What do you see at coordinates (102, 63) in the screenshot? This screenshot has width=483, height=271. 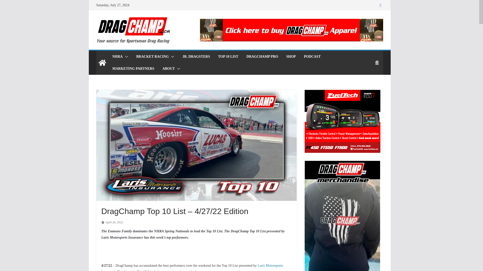 I see `DragChamp.com` at bounding box center [102, 63].